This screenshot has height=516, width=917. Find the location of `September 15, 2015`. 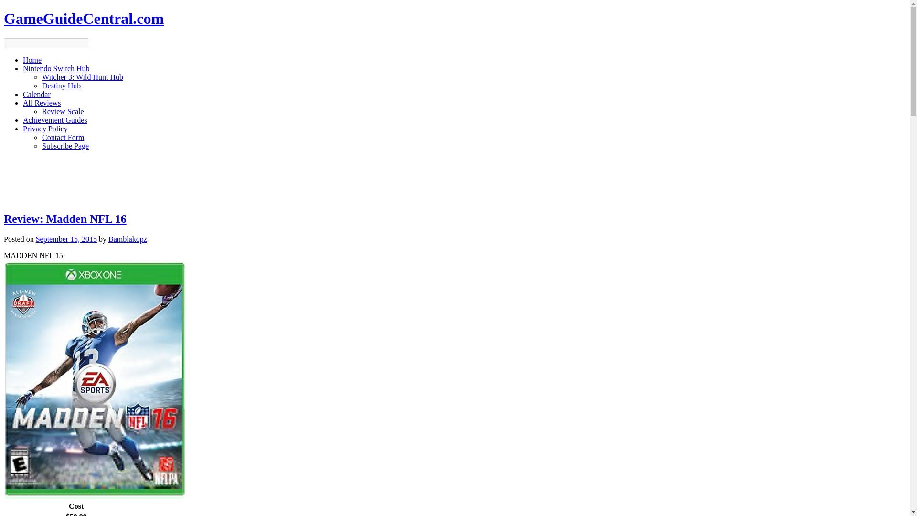

September 15, 2015 is located at coordinates (66, 239).